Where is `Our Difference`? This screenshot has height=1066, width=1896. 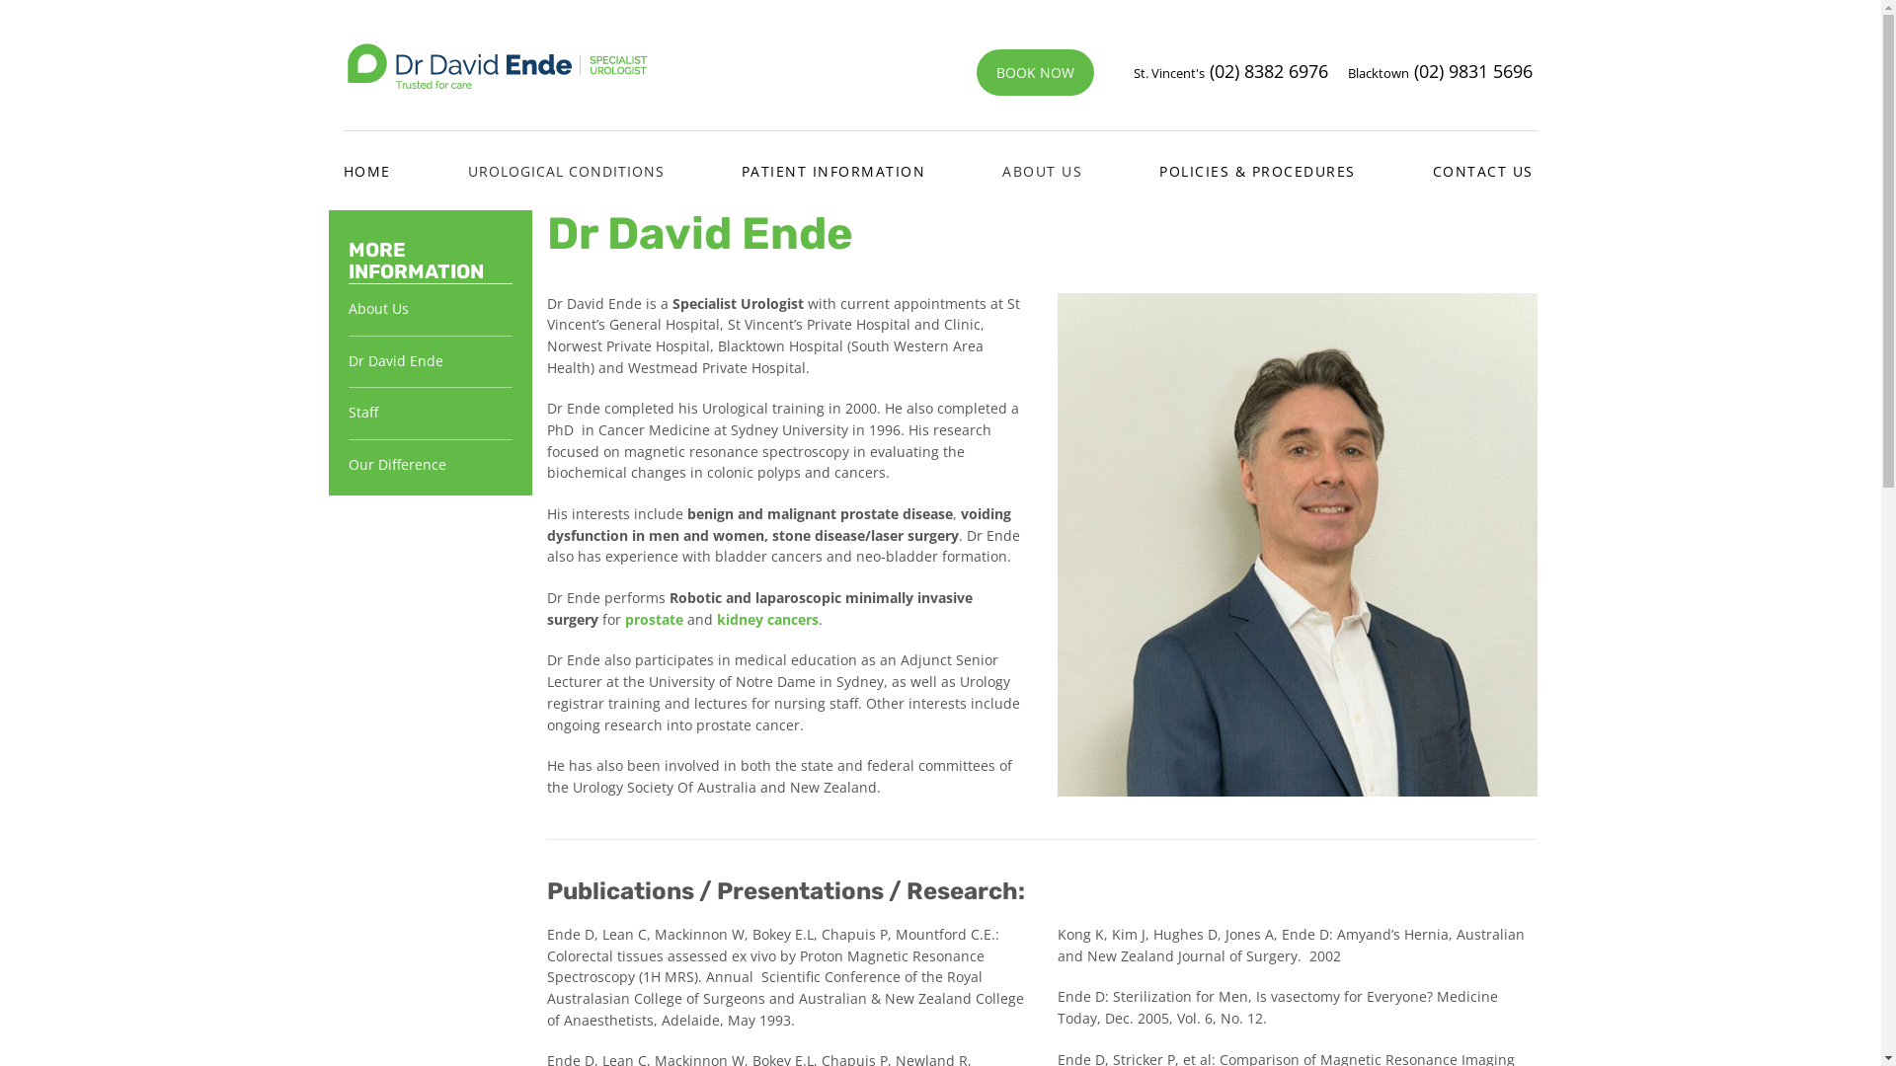 Our Difference is located at coordinates (397, 464).